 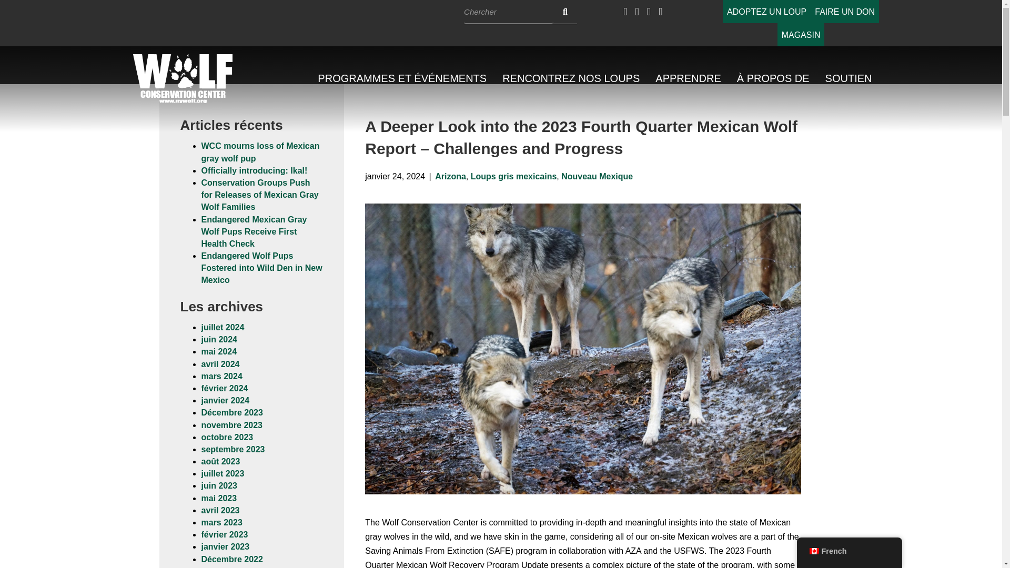 What do you see at coordinates (571, 78) in the screenshot?
I see `RENCONTREZ NOS LOUPS` at bounding box center [571, 78].